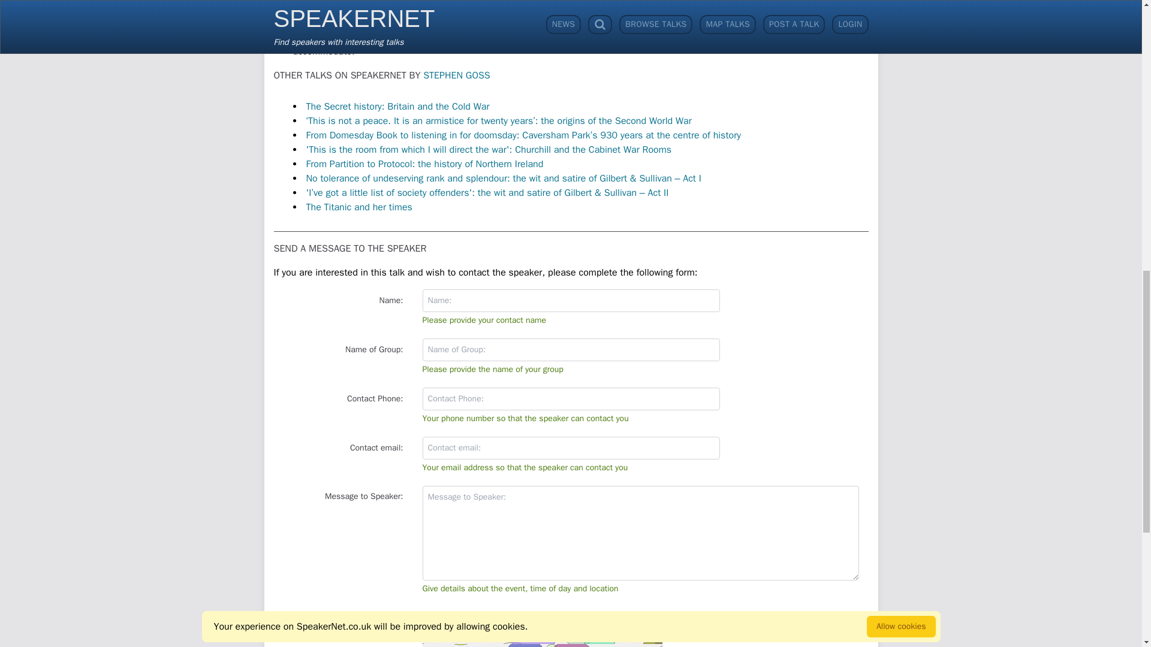  Describe the element at coordinates (424, 164) in the screenshot. I see `From Partition to Protocol: the history of Northern Ireland` at that location.